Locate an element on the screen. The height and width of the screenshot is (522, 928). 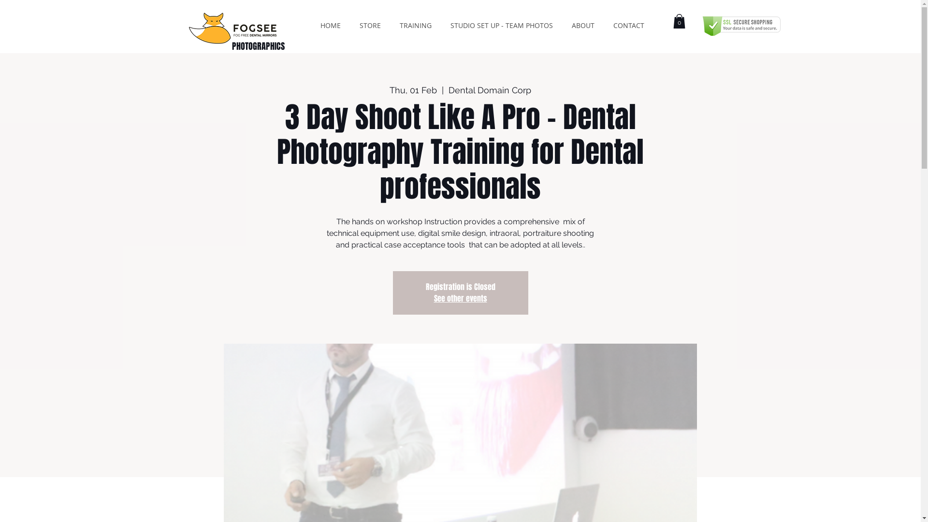
HOME is located at coordinates (330, 25).